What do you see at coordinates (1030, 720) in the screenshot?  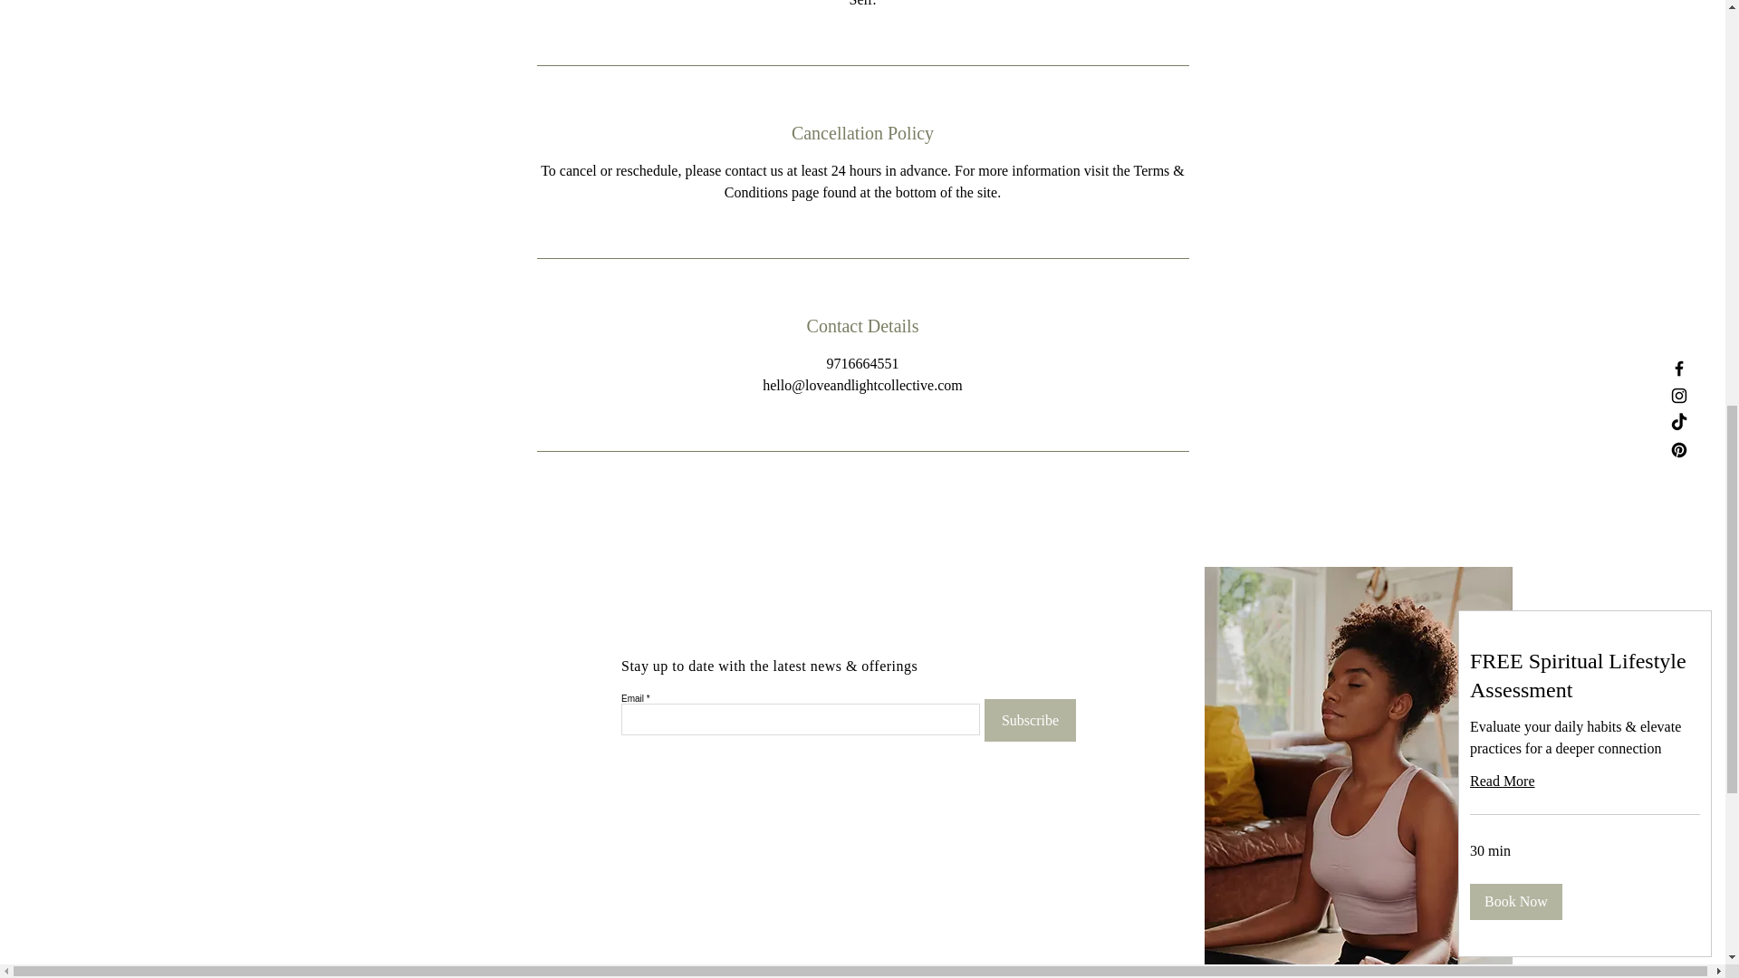 I see `Subscribe` at bounding box center [1030, 720].